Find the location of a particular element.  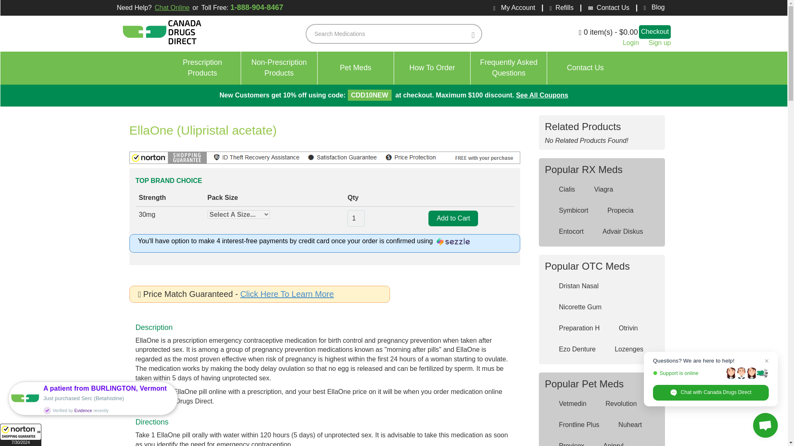

Login is located at coordinates (631, 43).